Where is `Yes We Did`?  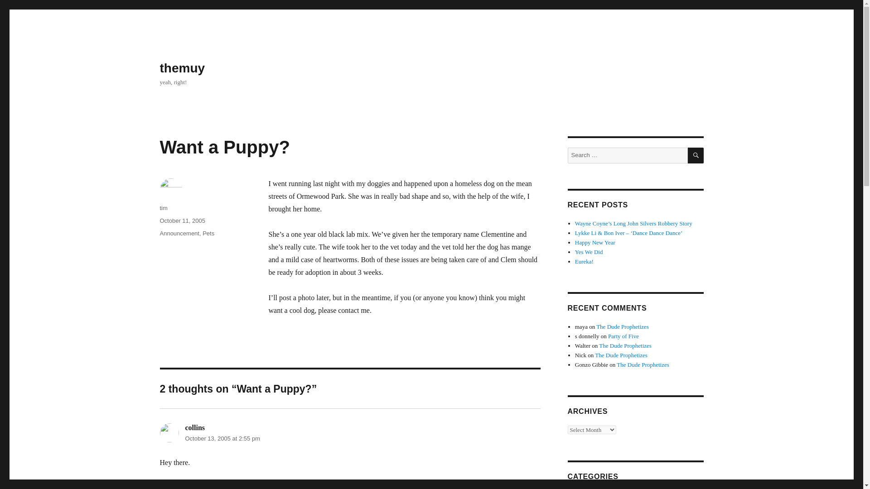 Yes We Did is located at coordinates (589, 252).